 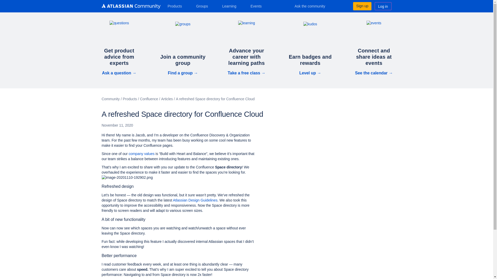 I want to click on Learning, so click(x=231, y=6).